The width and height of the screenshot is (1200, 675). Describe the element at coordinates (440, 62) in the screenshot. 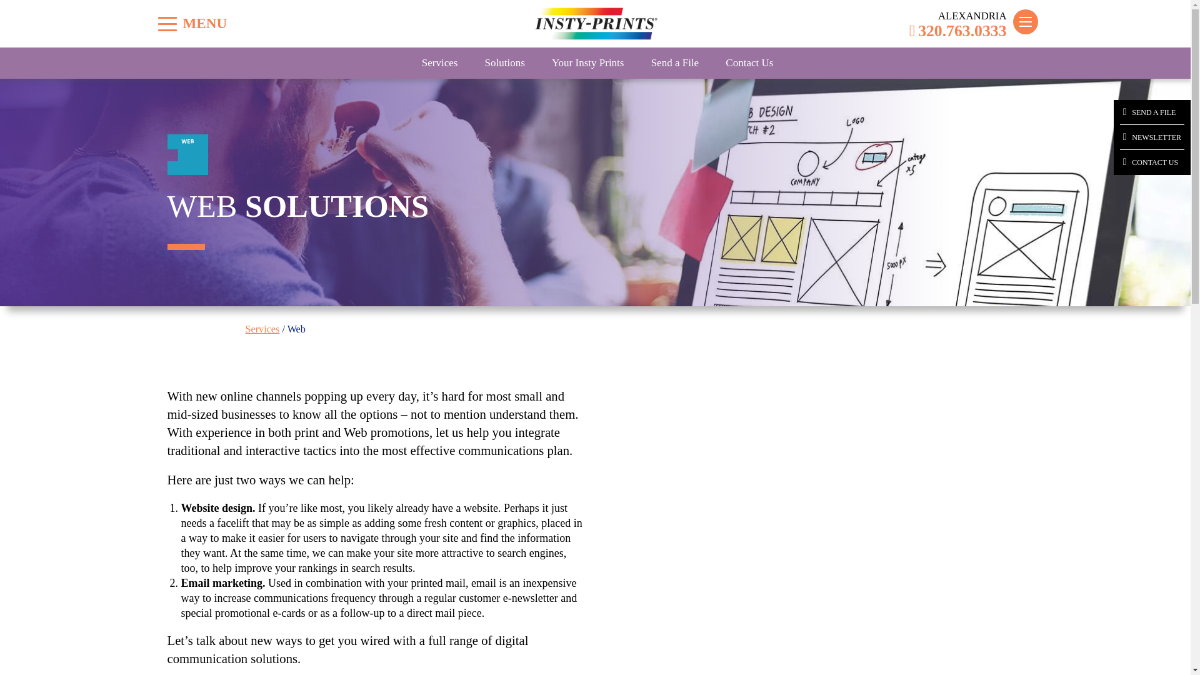

I see `Services` at that location.